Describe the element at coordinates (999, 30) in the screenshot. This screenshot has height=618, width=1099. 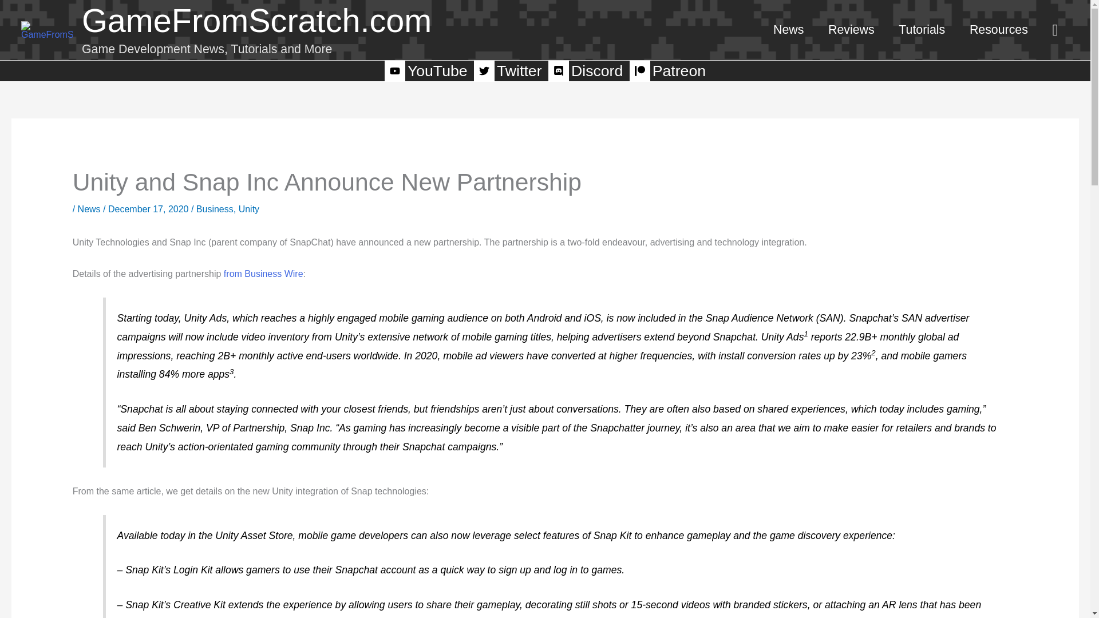
I see `Resources` at that location.